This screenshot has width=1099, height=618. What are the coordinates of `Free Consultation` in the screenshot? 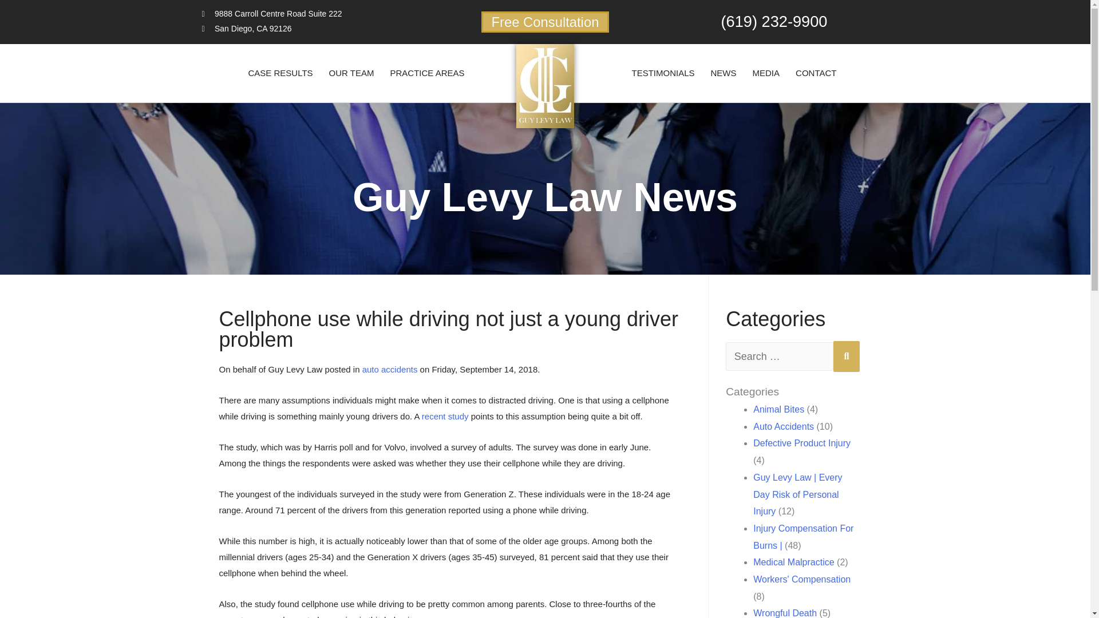 It's located at (545, 22).